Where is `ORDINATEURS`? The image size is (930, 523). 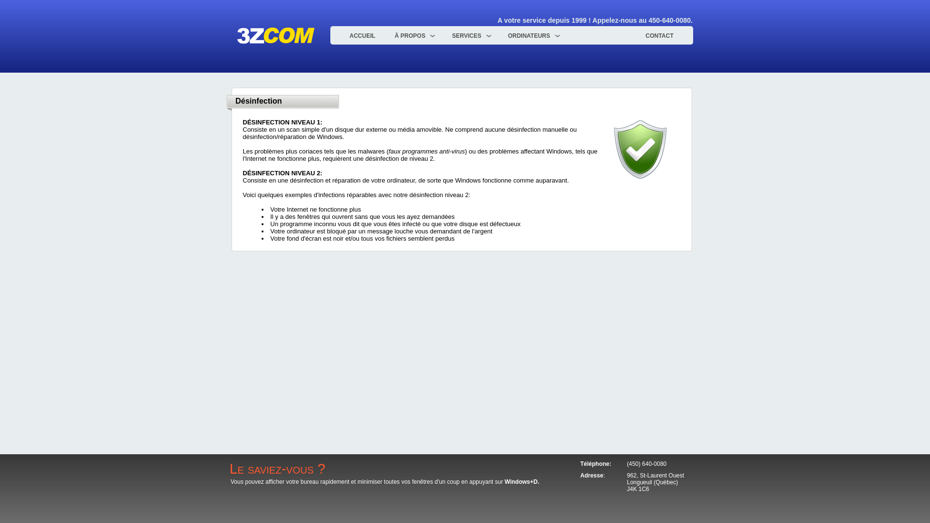
ORDINATEURS is located at coordinates (533, 36).